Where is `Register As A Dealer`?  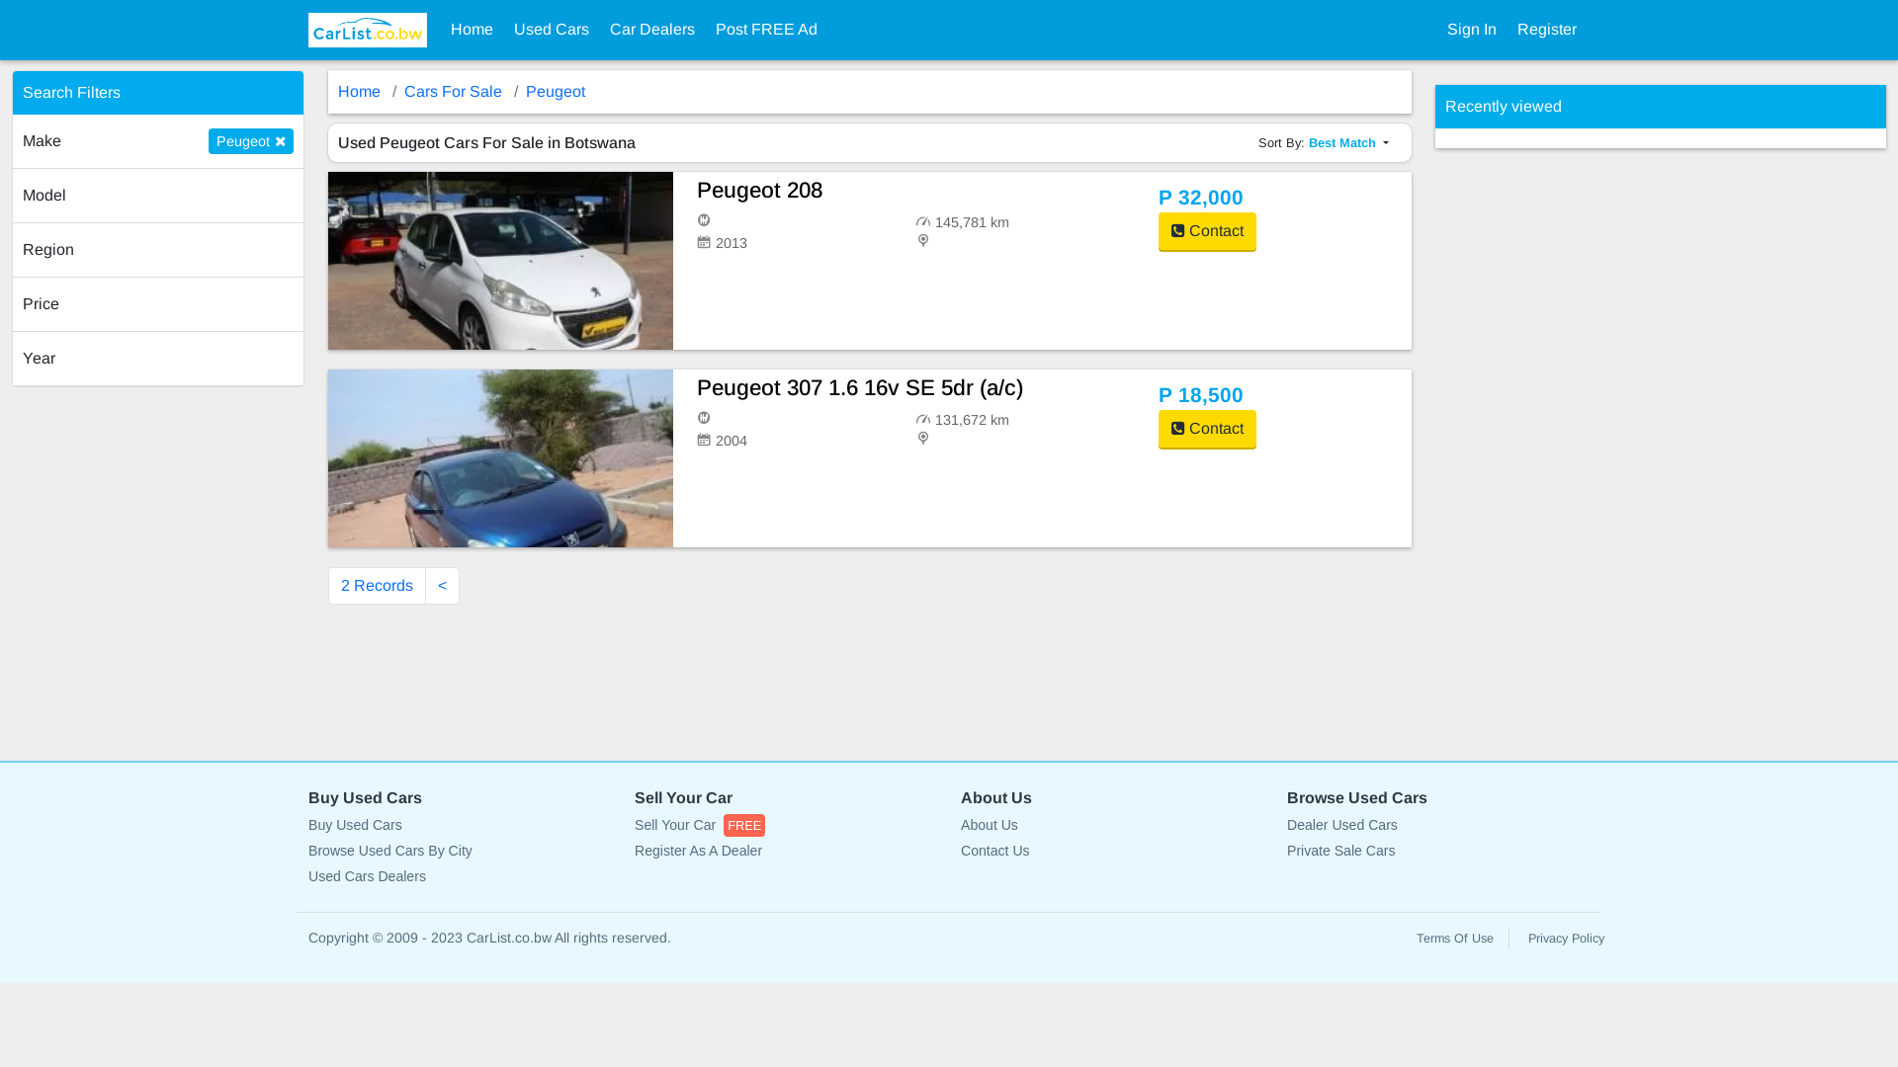 Register As A Dealer is located at coordinates (786, 852).